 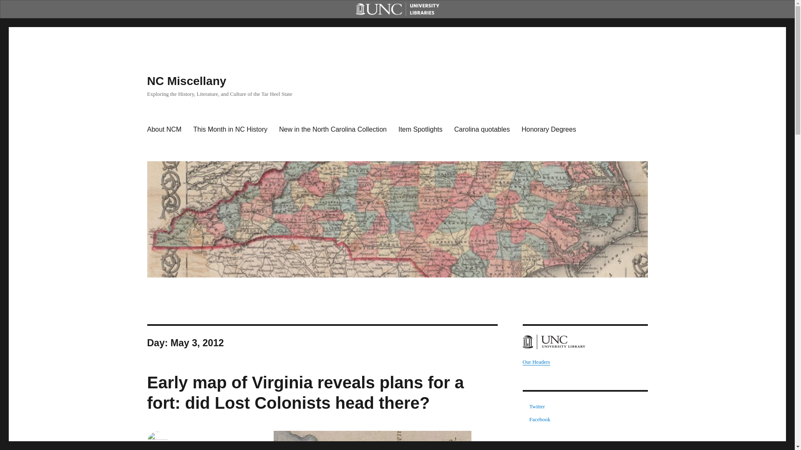 What do you see at coordinates (186, 81) in the screenshot?
I see `NC Miscellany` at bounding box center [186, 81].